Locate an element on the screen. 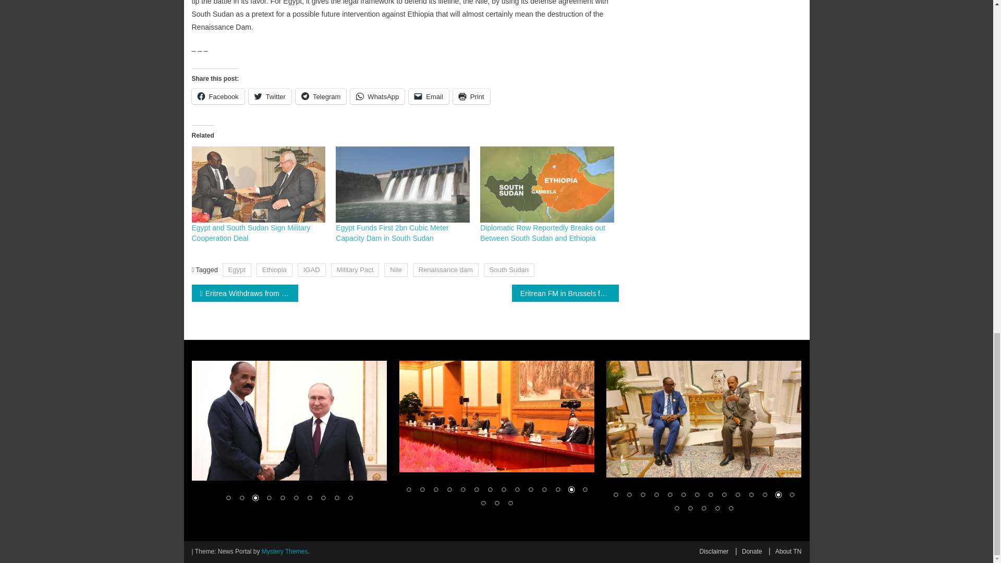  Click to share on WhatsApp is located at coordinates (377, 96).